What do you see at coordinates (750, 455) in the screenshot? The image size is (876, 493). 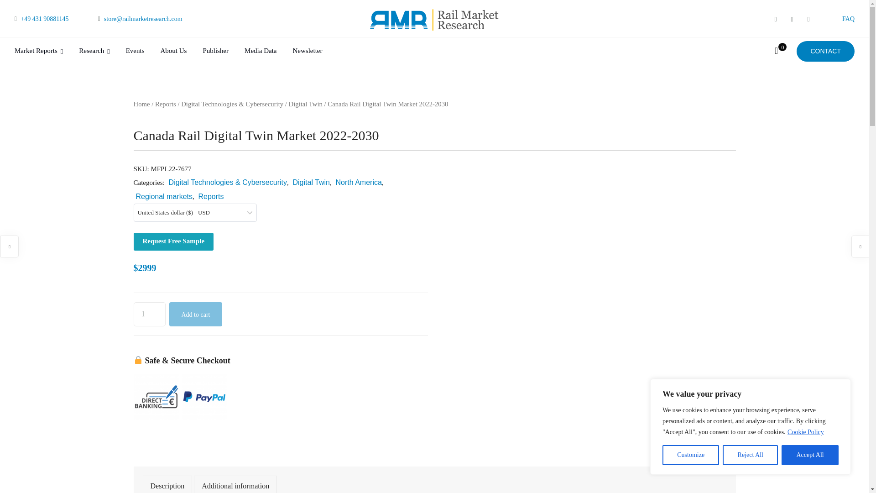 I see `Reject All` at bounding box center [750, 455].